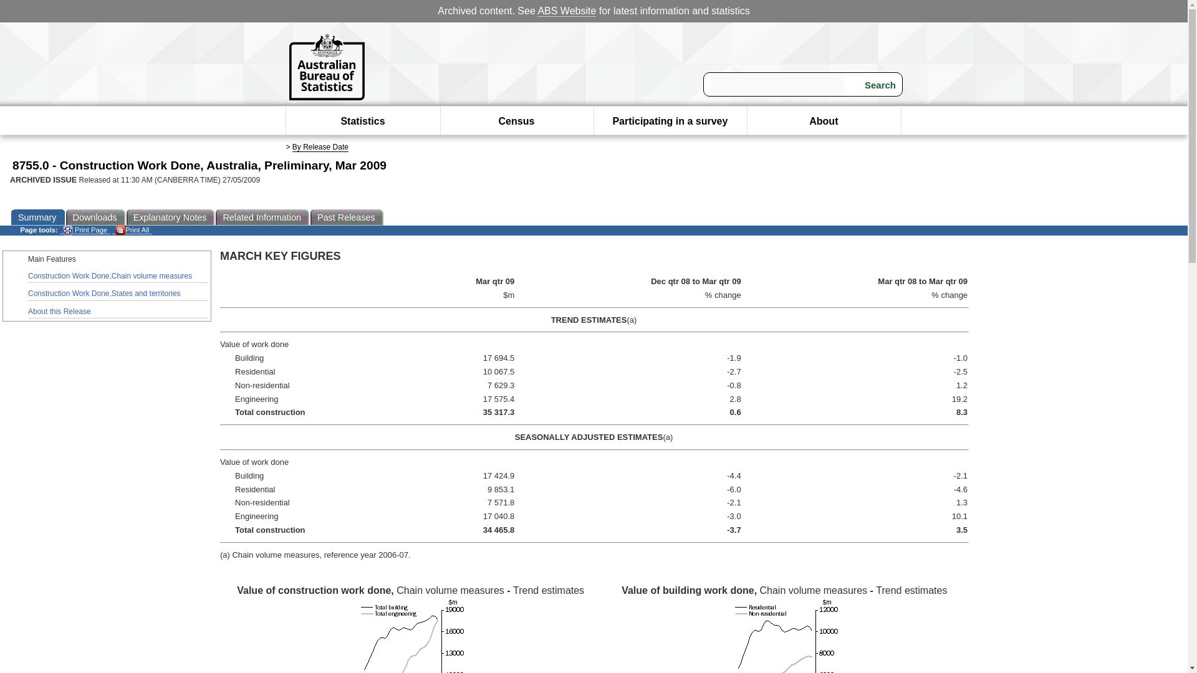  What do you see at coordinates (132, 229) in the screenshot?
I see `Print All` at bounding box center [132, 229].